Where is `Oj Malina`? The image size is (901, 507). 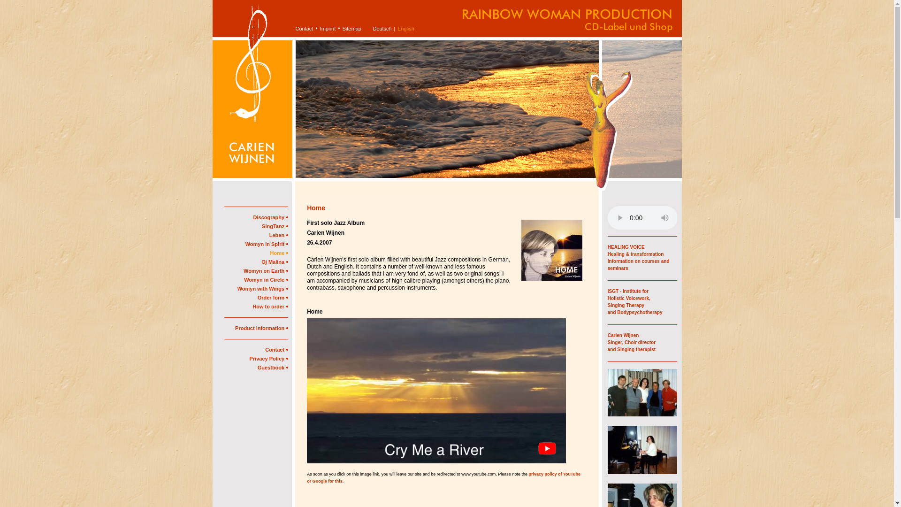
Oj Malina is located at coordinates (275, 261).